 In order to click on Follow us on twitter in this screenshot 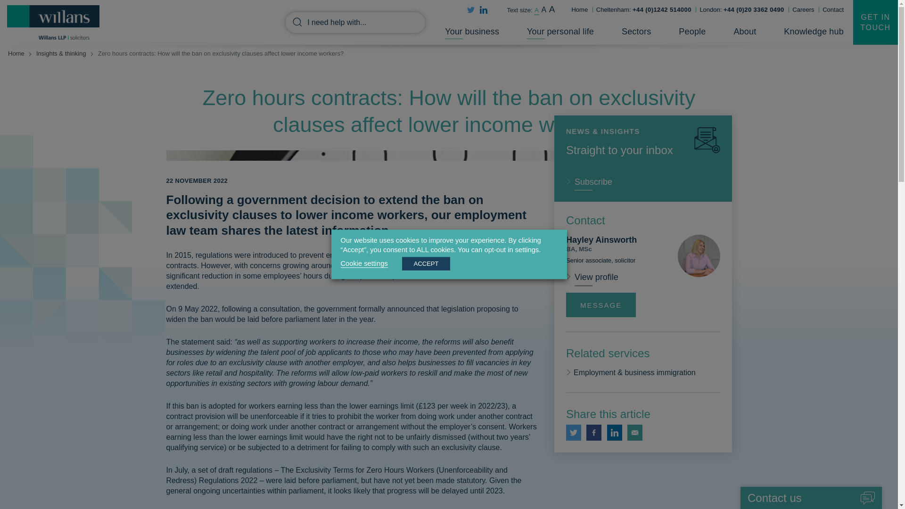, I will do `click(573, 433)`.